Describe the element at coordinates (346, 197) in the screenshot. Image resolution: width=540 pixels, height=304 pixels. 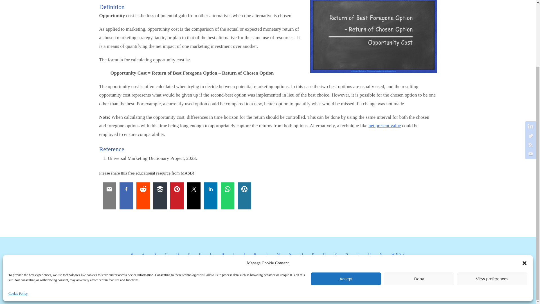
I see `Accept` at that location.